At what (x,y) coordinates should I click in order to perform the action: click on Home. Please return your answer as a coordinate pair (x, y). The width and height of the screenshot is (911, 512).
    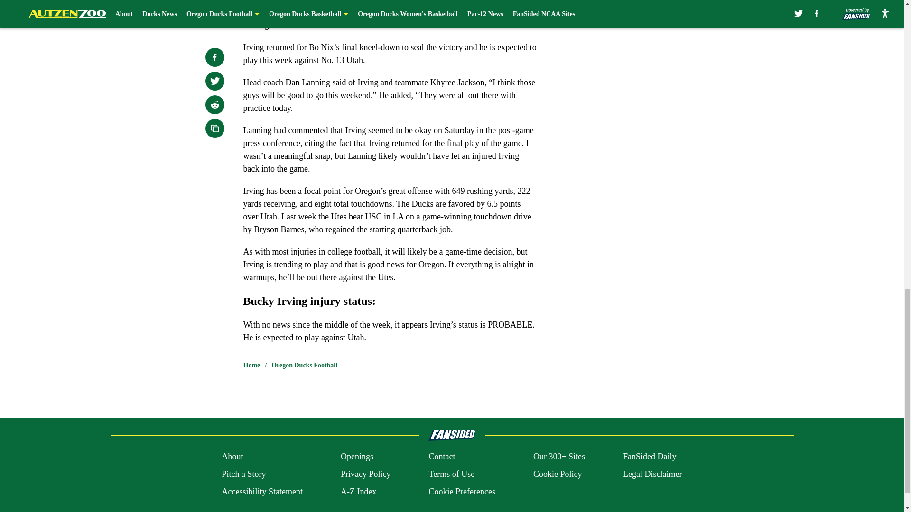
    Looking at the image, I should click on (251, 365).